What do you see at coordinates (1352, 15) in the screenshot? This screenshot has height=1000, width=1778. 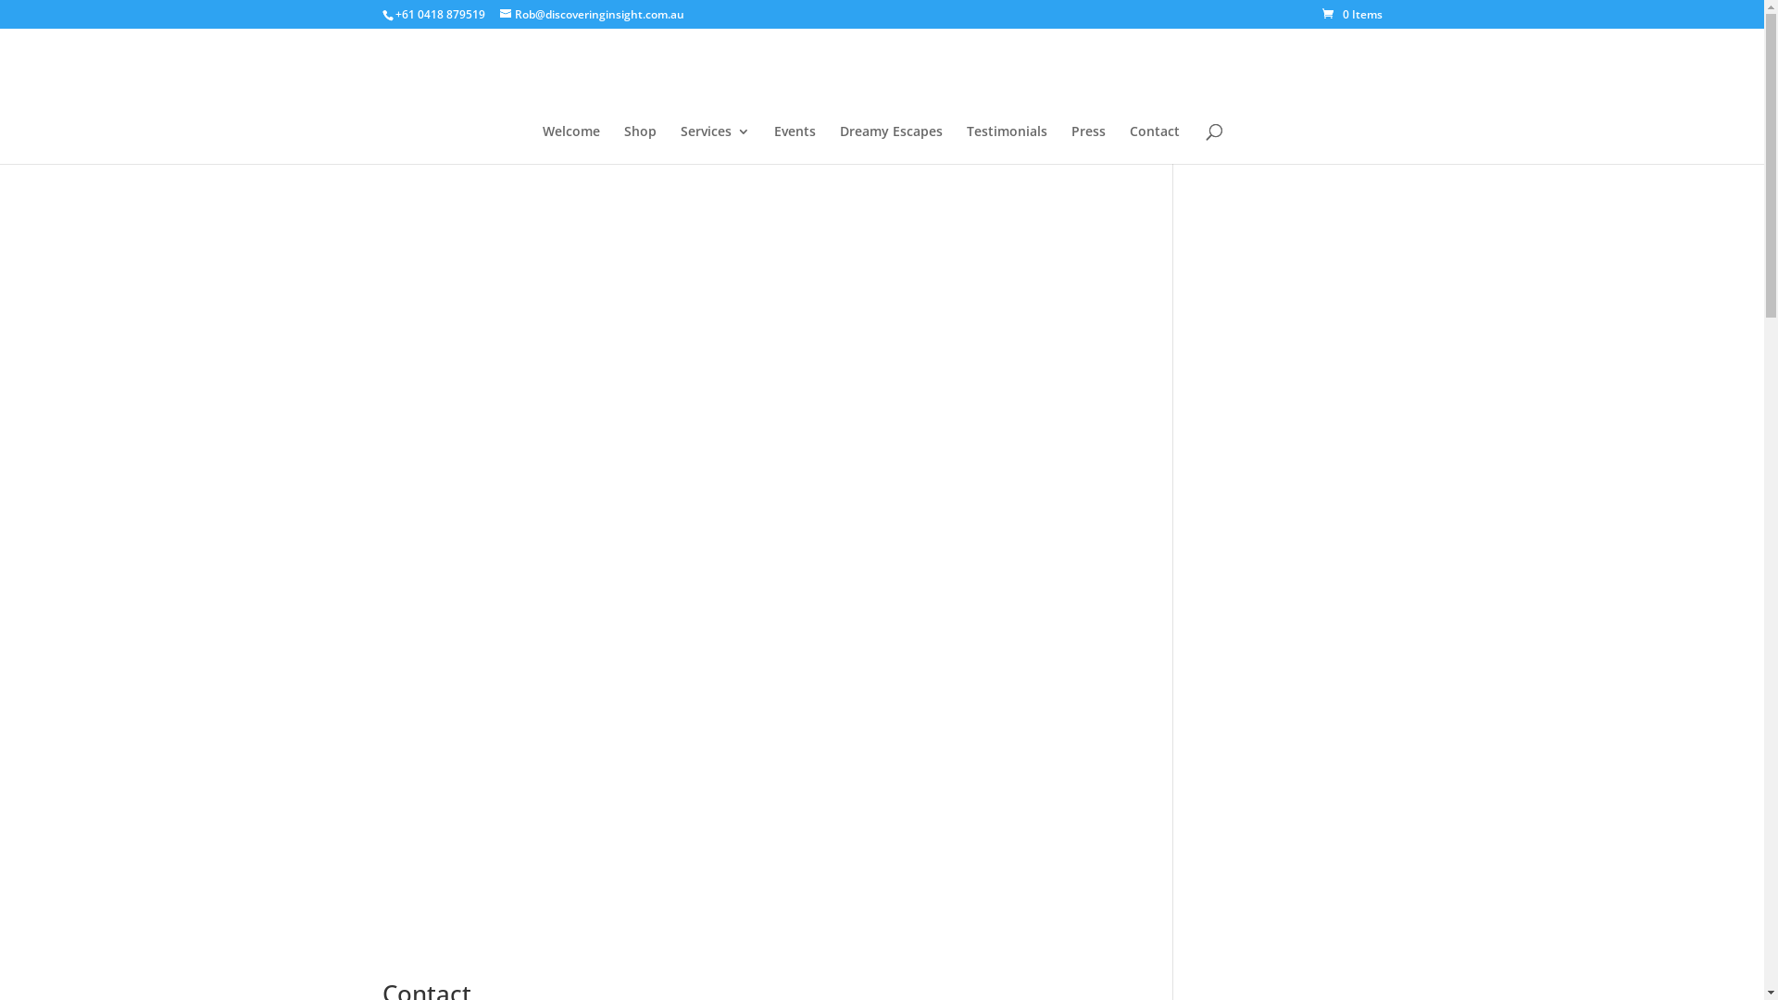 I see `0 Items` at bounding box center [1352, 15].